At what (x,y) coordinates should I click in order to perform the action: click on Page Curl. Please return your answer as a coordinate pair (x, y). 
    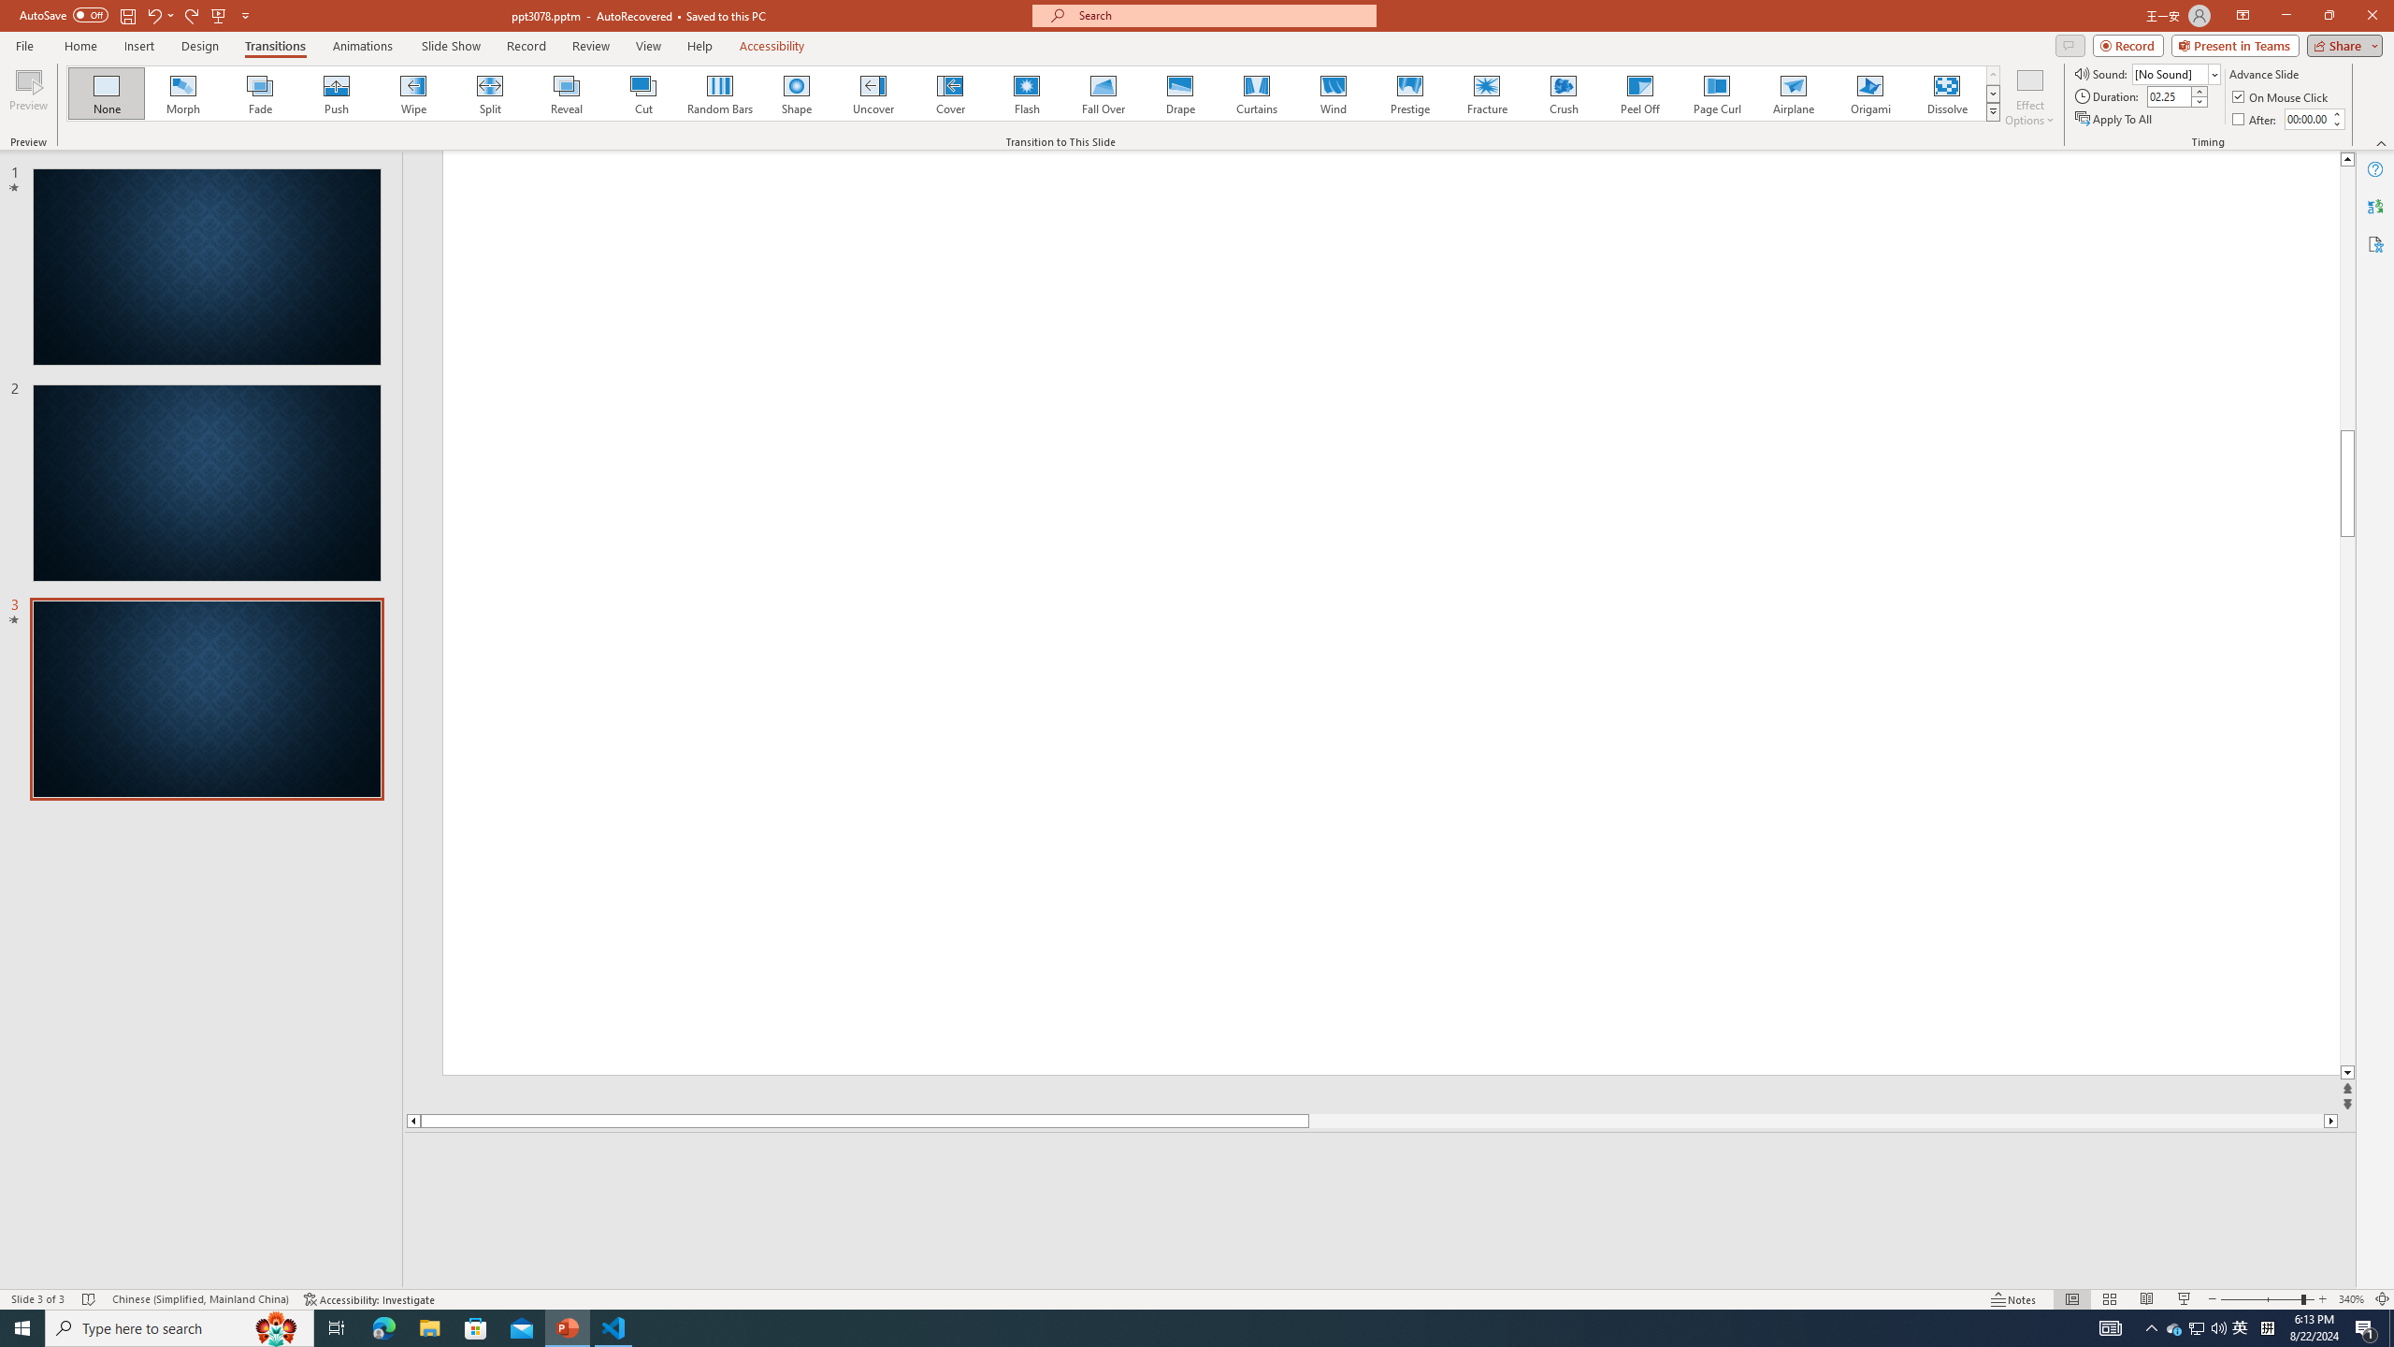
    Looking at the image, I should click on (1716, 94).